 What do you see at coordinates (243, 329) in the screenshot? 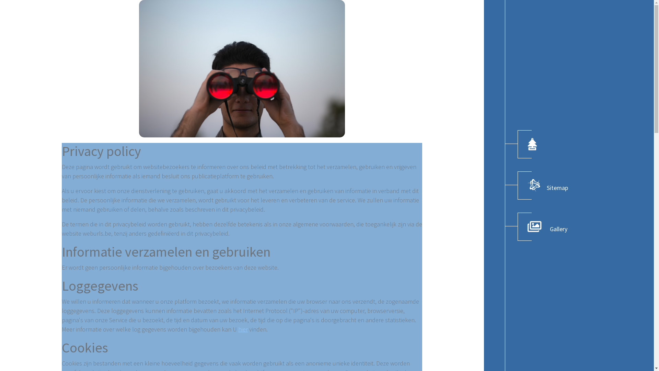
I see `hier` at bounding box center [243, 329].